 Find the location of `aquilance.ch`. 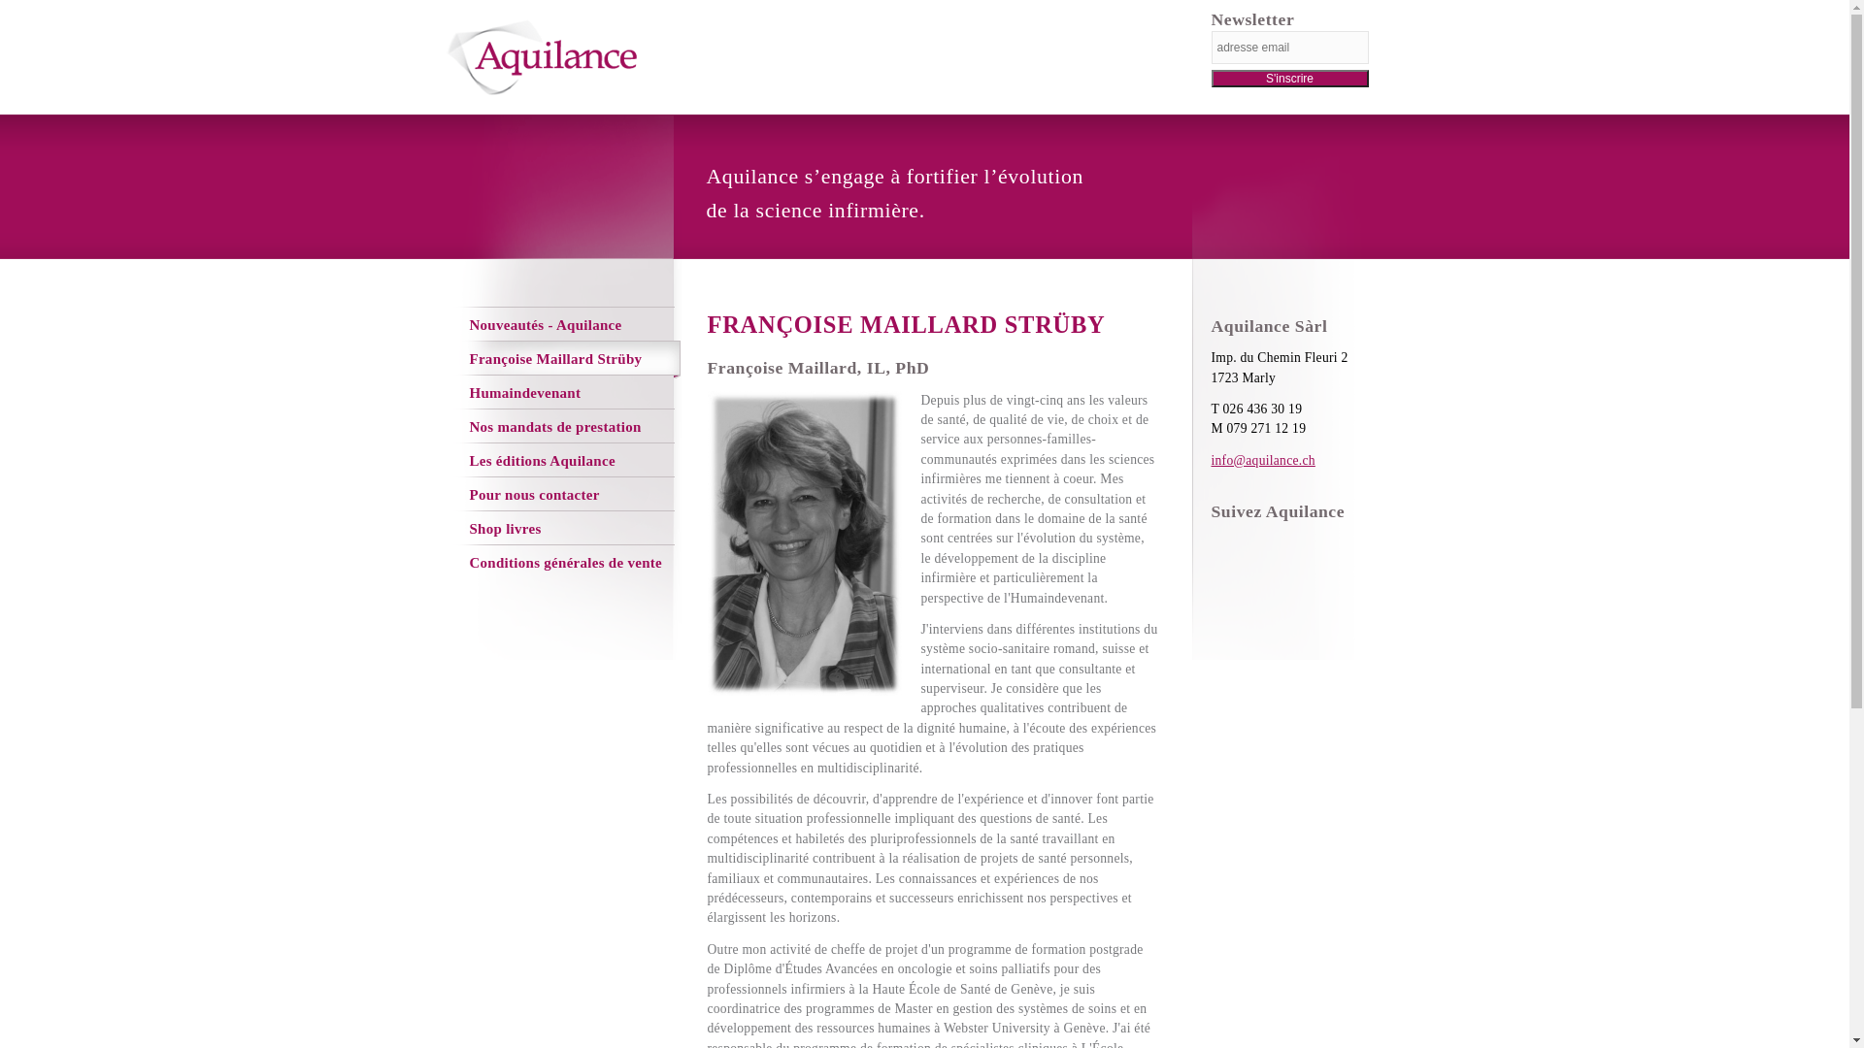

aquilance.ch is located at coordinates (542, 92).